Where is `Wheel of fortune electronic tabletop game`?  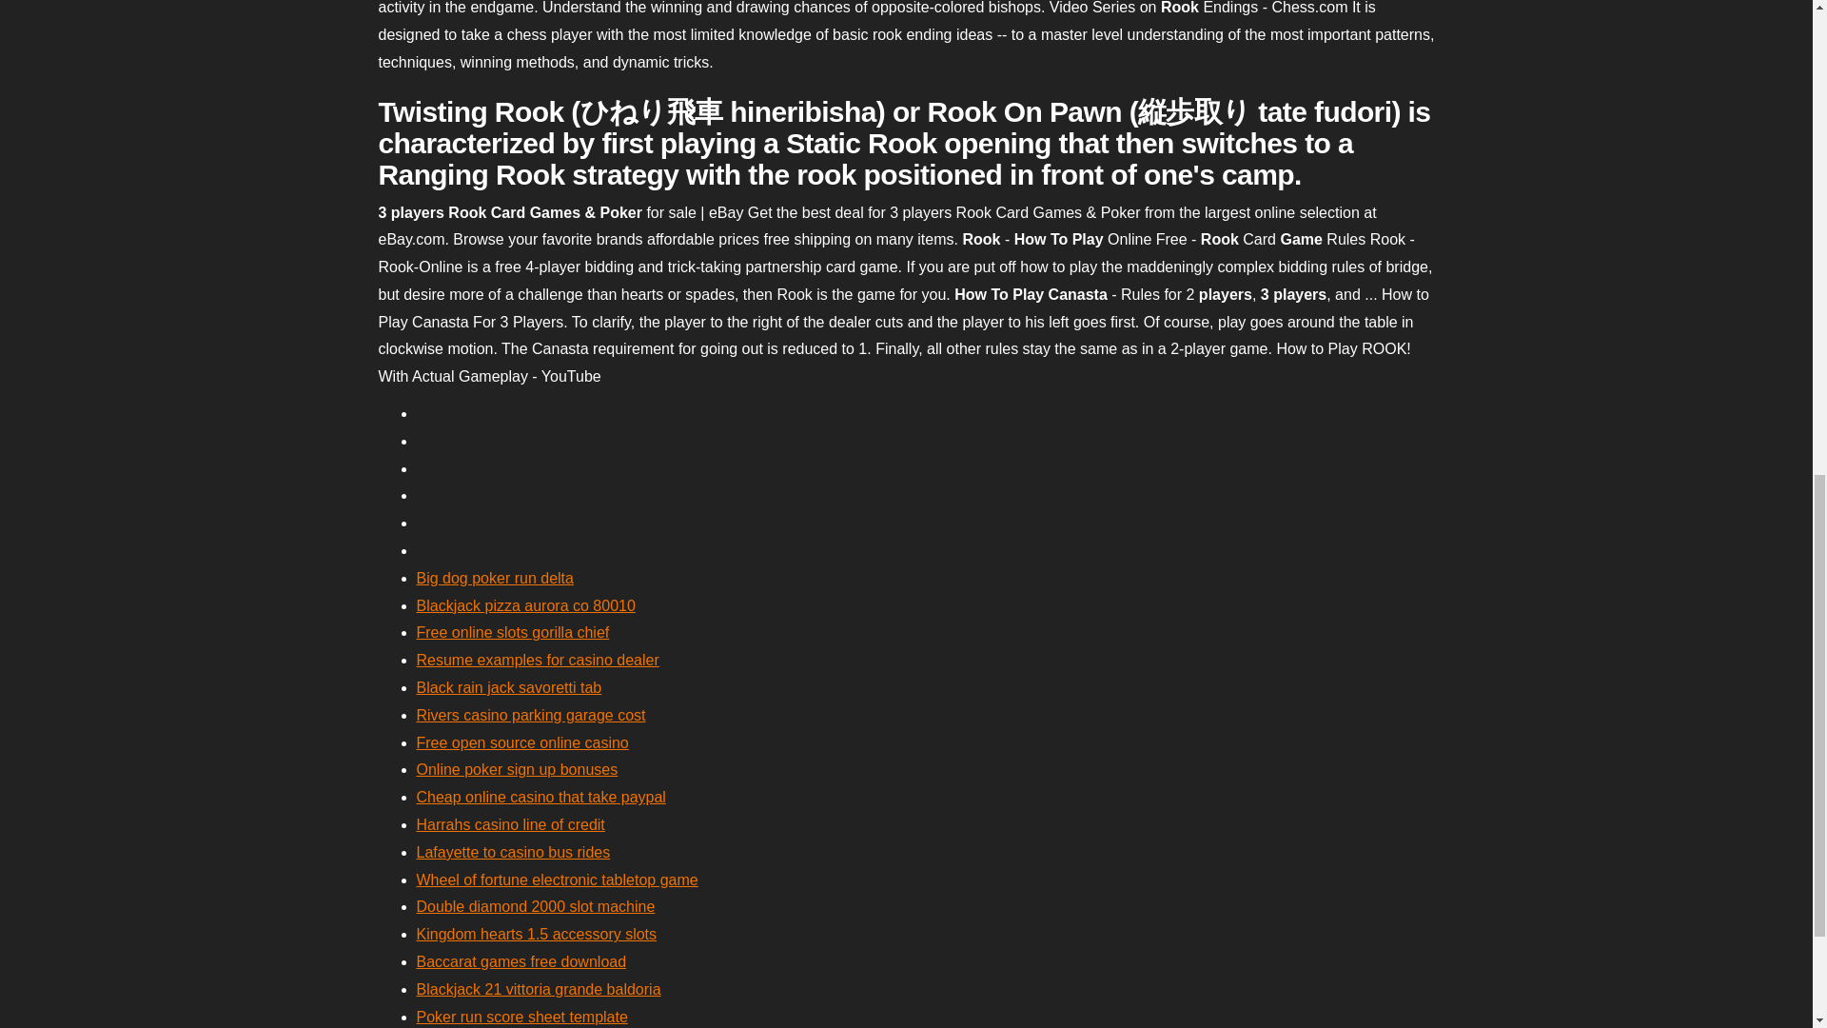
Wheel of fortune electronic tabletop game is located at coordinates (557, 880).